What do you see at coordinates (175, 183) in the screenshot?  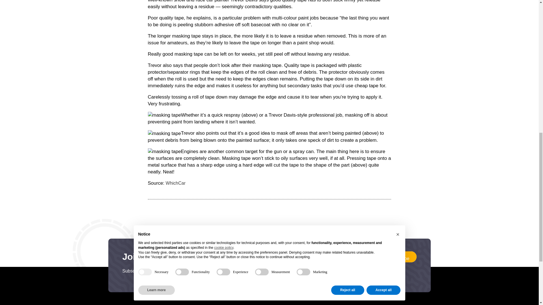 I see `WhichCar` at bounding box center [175, 183].